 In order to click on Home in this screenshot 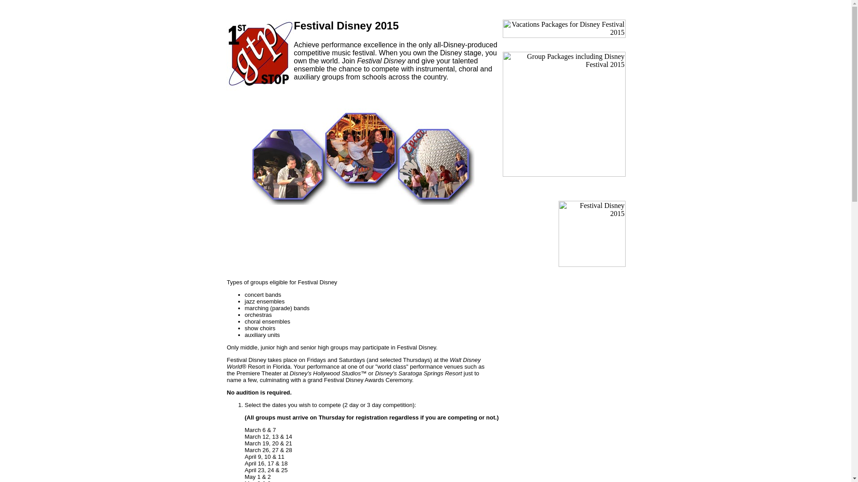, I will do `click(225, 8)`.